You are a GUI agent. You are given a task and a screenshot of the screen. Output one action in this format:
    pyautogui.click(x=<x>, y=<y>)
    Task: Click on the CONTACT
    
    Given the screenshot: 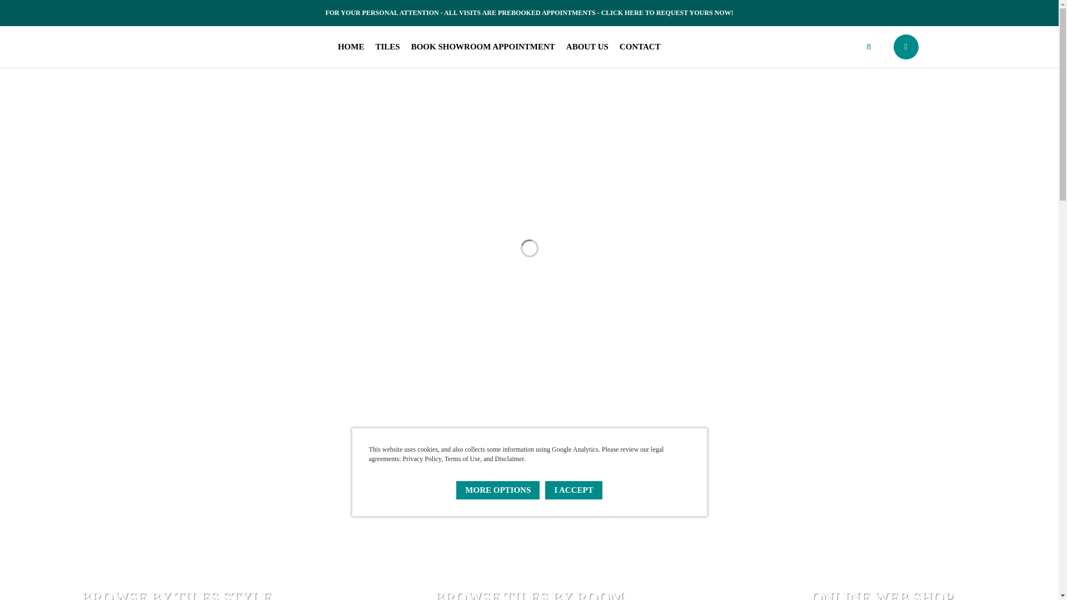 What is the action you would take?
    pyautogui.click(x=640, y=47)
    